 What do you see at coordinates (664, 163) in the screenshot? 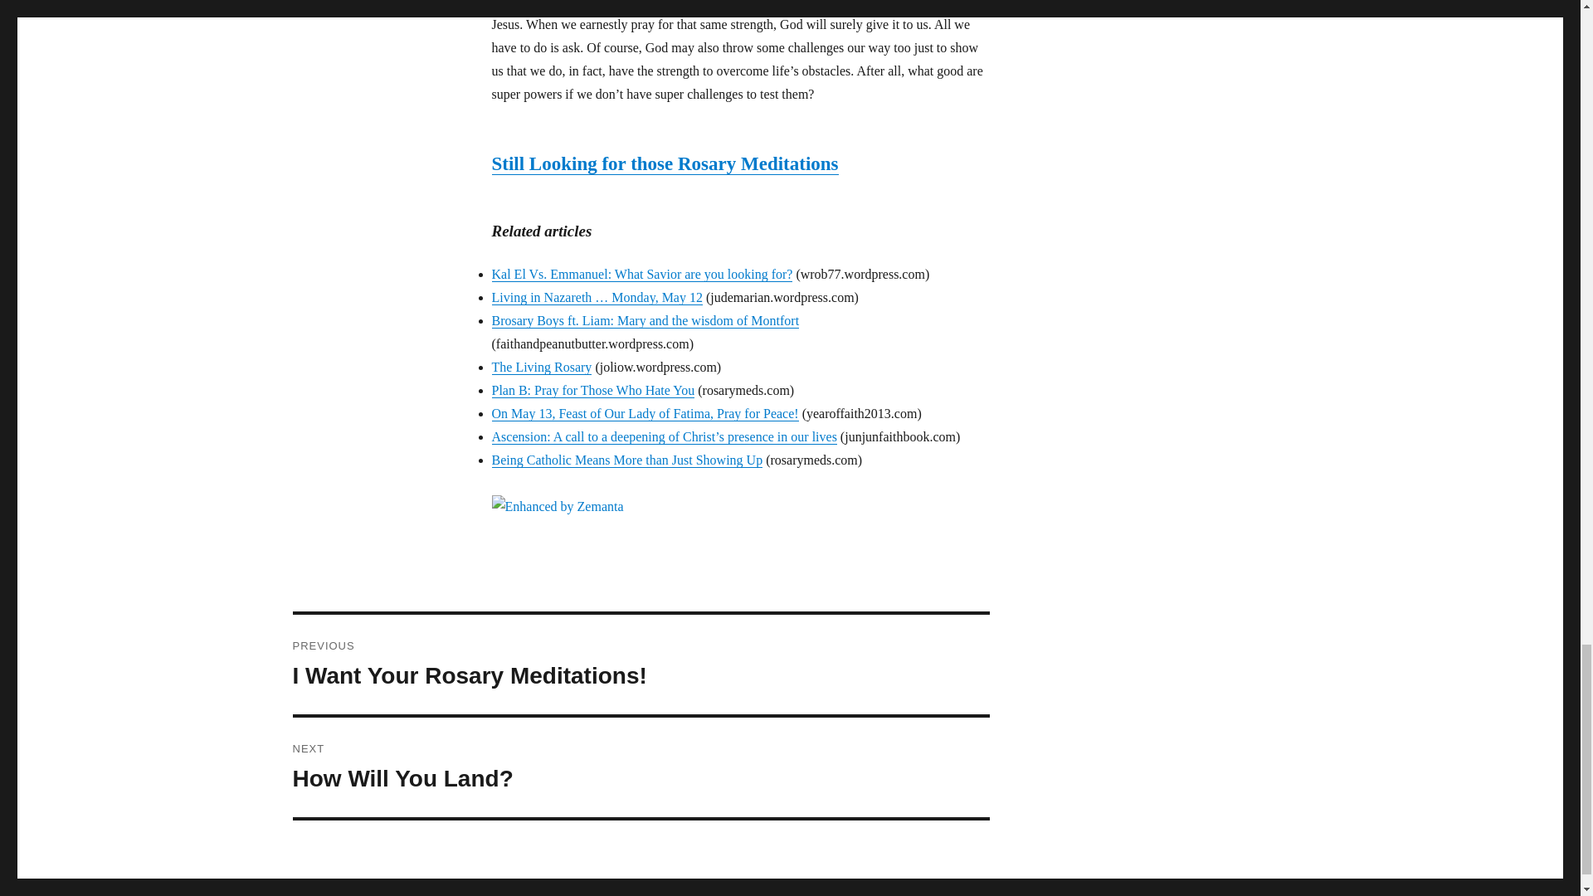
I see `Submit a Rosary Meditation` at bounding box center [664, 163].